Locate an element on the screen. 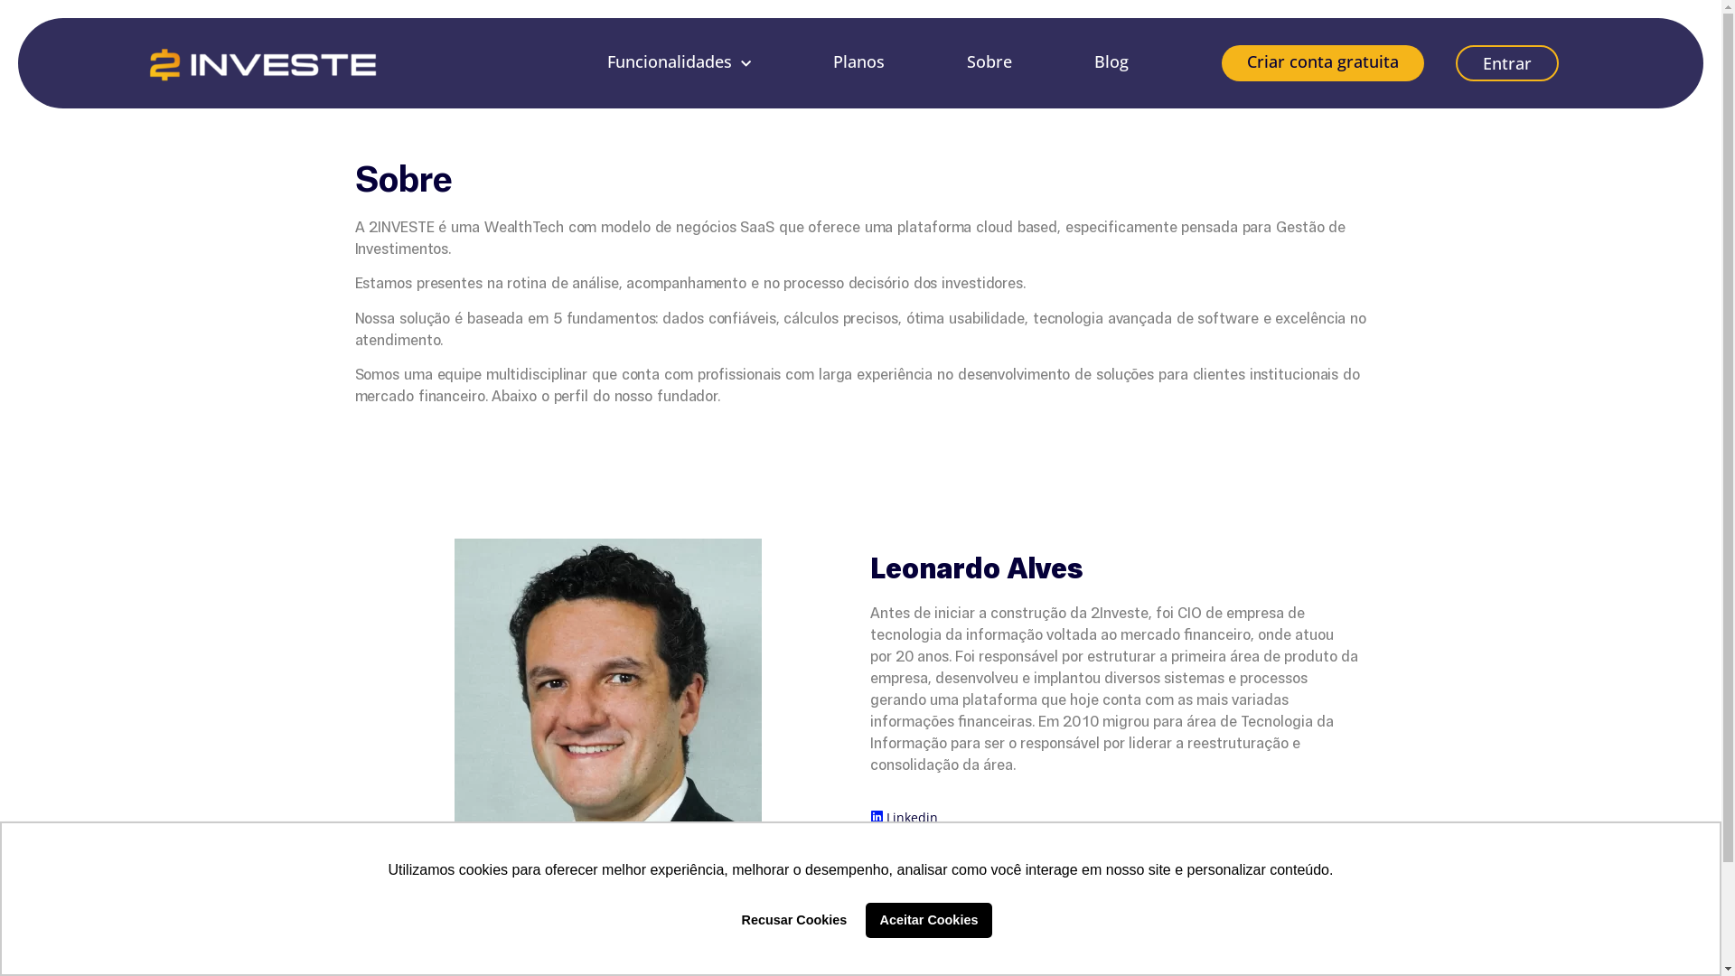 The image size is (1735, 976). Planos is located at coordinates (858, 61).